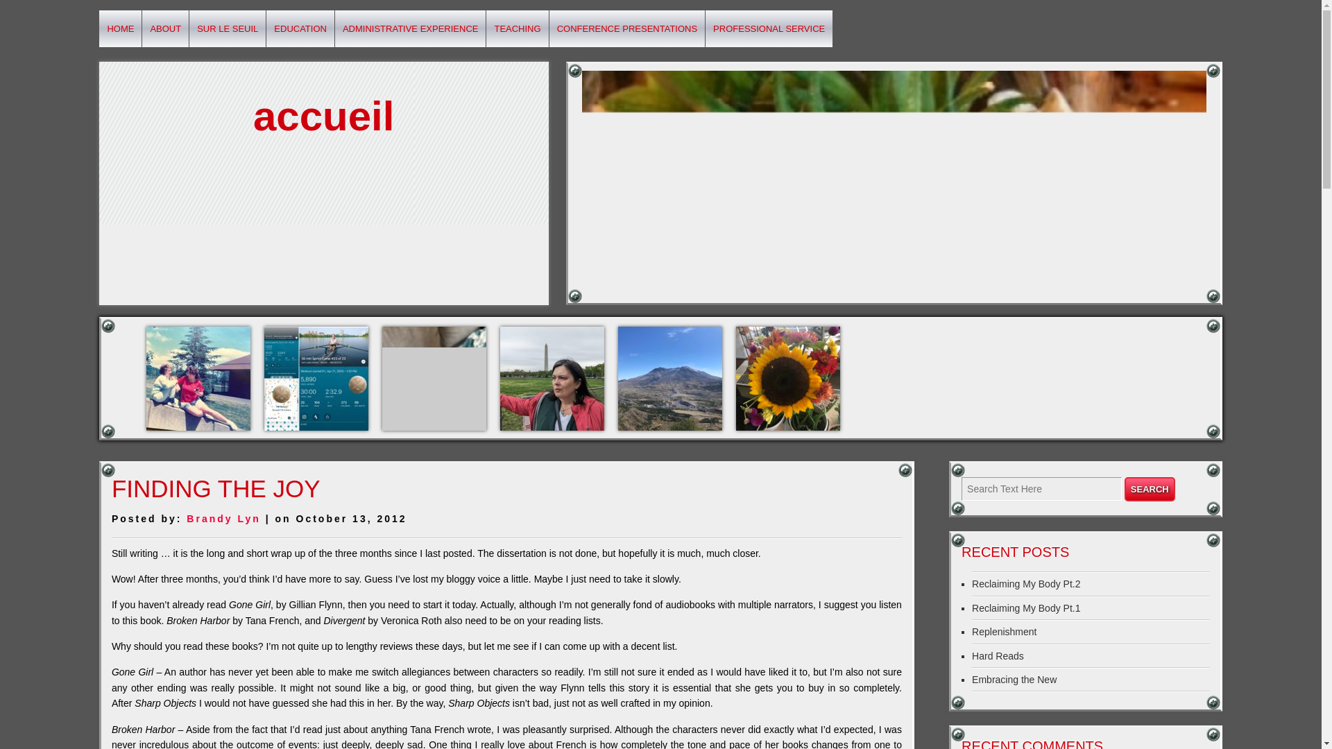  Describe the element at coordinates (223, 519) in the screenshot. I see `Brandy Lyn` at that location.